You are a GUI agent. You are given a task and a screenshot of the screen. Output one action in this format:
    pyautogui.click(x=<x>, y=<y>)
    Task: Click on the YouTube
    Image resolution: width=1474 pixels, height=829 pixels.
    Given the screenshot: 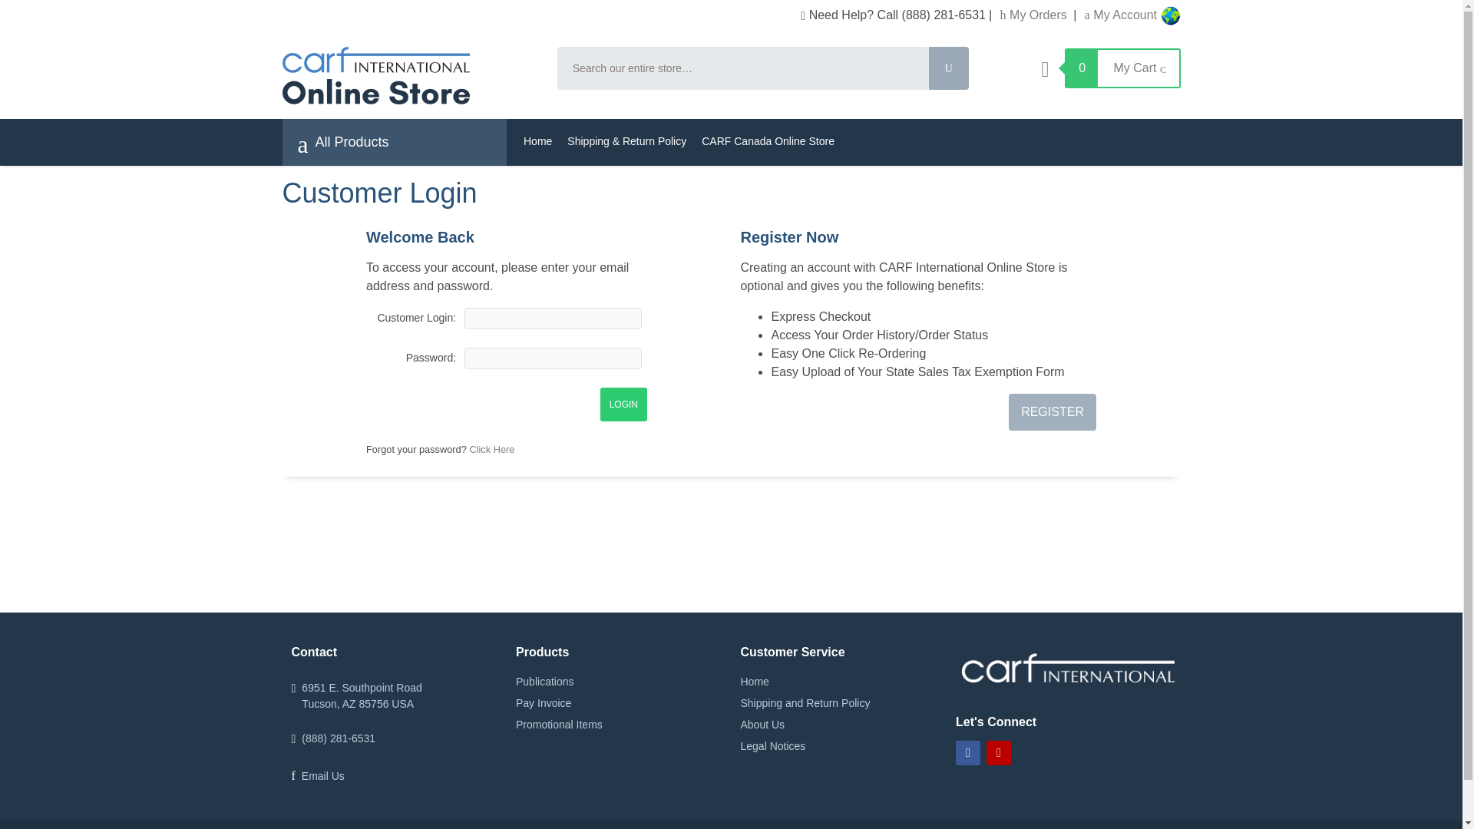 What is the action you would take?
    pyautogui.click(x=998, y=752)
    